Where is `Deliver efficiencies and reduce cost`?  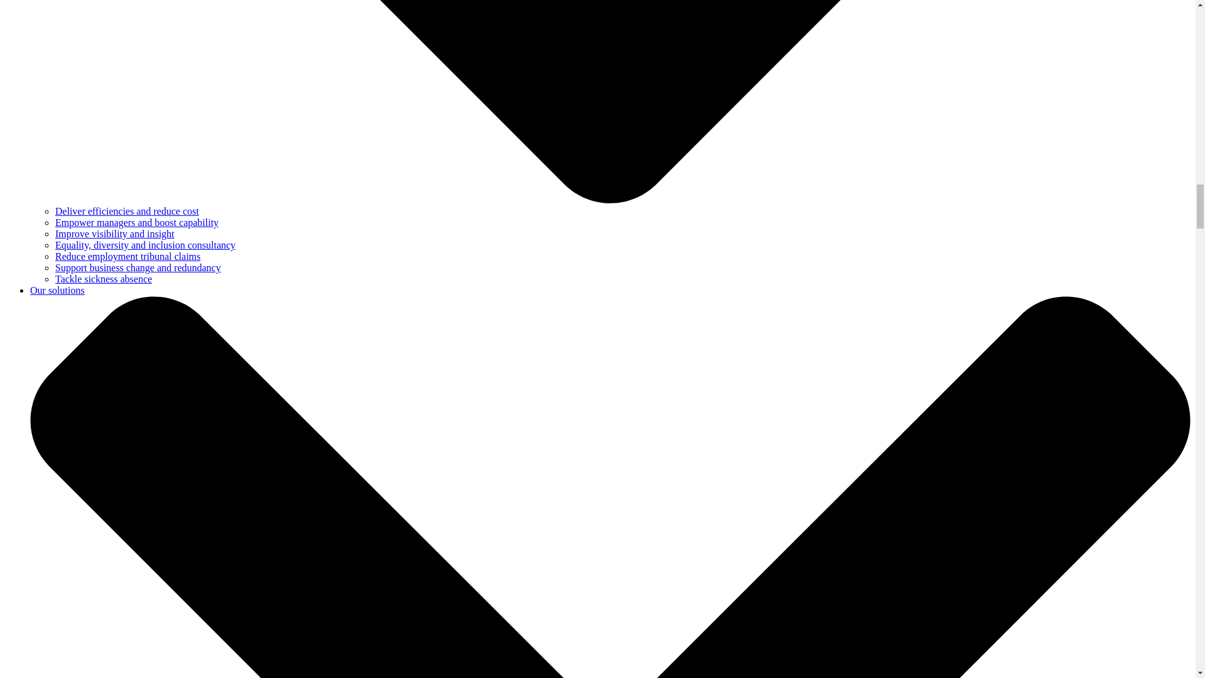 Deliver efficiencies and reduce cost is located at coordinates (127, 211).